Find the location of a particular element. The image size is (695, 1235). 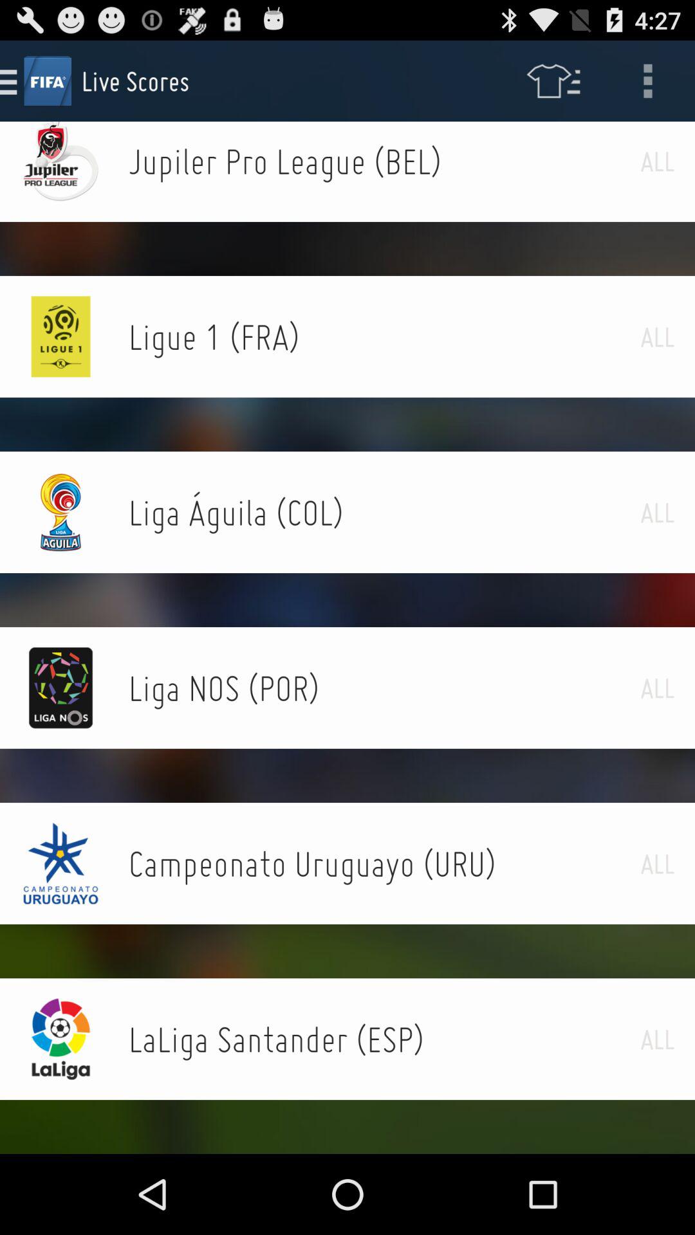

open icon next to the all item is located at coordinates (384, 512).